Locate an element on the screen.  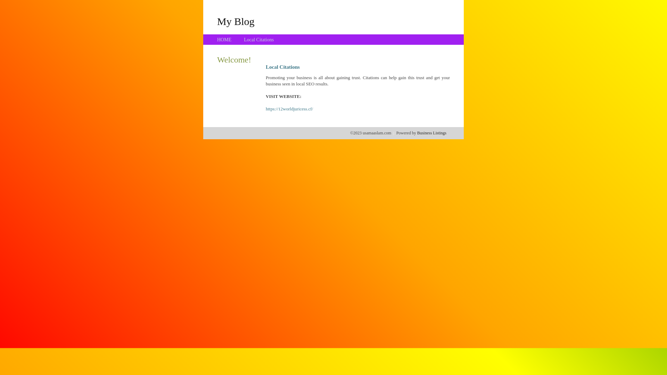
My Blog is located at coordinates (236, 21).